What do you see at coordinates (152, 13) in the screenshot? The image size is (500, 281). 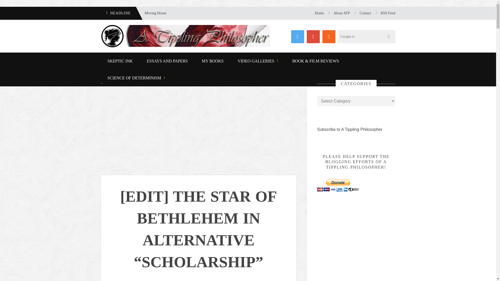 I see `Moving House` at bounding box center [152, 13].